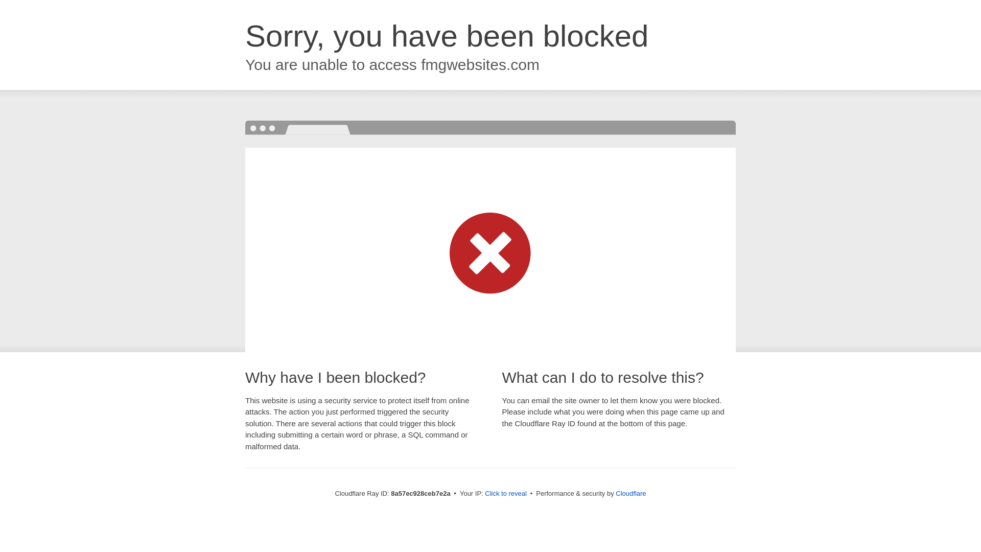 Image resolution: width=981 pixels, height=552 pixels. I want to click on Cloudflare, so click(630, 493).